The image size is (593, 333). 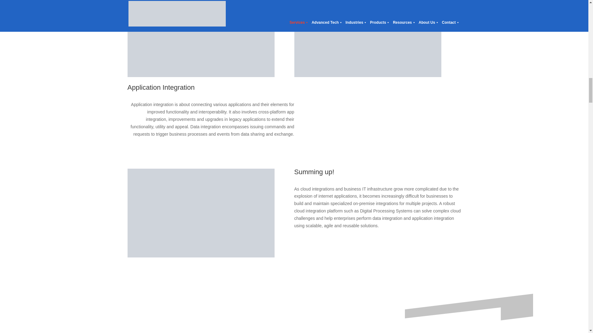 I want to click on img12, so click(x=201, y=38).